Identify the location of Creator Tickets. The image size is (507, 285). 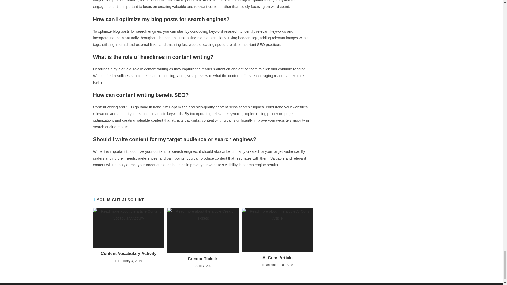
(203, 259).